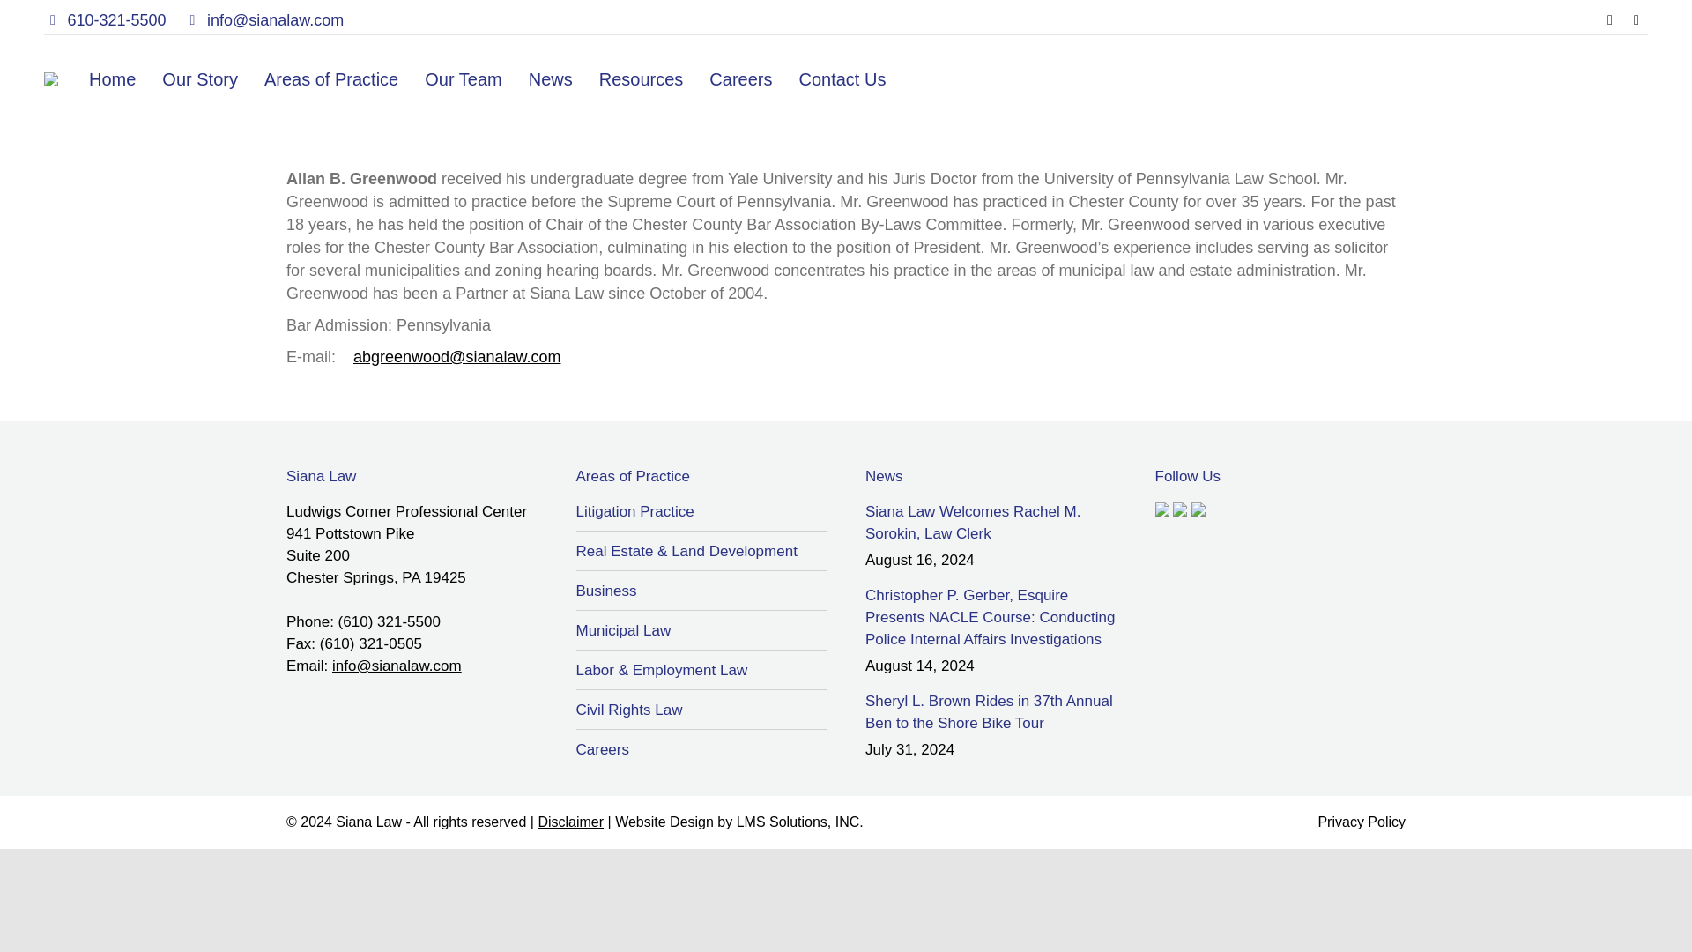 This screenshot has height=952, width=1692. Describe the element at coordinates (200, 79) in the screenshot. I see `Our Story` at that location.